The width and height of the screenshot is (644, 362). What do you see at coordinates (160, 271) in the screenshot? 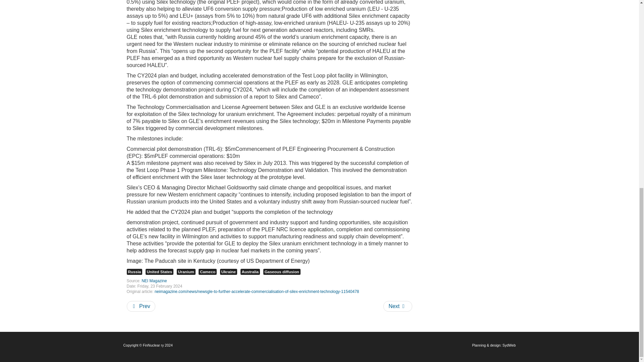
I see `United States` at bounding box center [160, 271].